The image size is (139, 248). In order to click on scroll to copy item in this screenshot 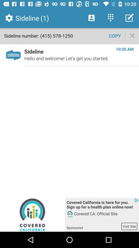, I will do `click(115, 36)`.